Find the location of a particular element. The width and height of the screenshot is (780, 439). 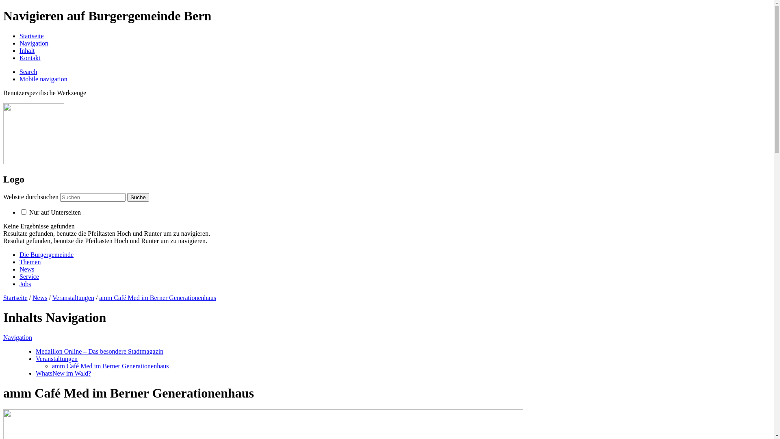

Jobs is located at coordinates (25, 284).